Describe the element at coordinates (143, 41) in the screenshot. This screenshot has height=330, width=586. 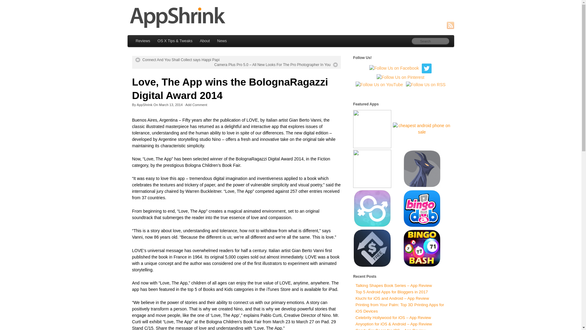
I see `Reviews` at that location.